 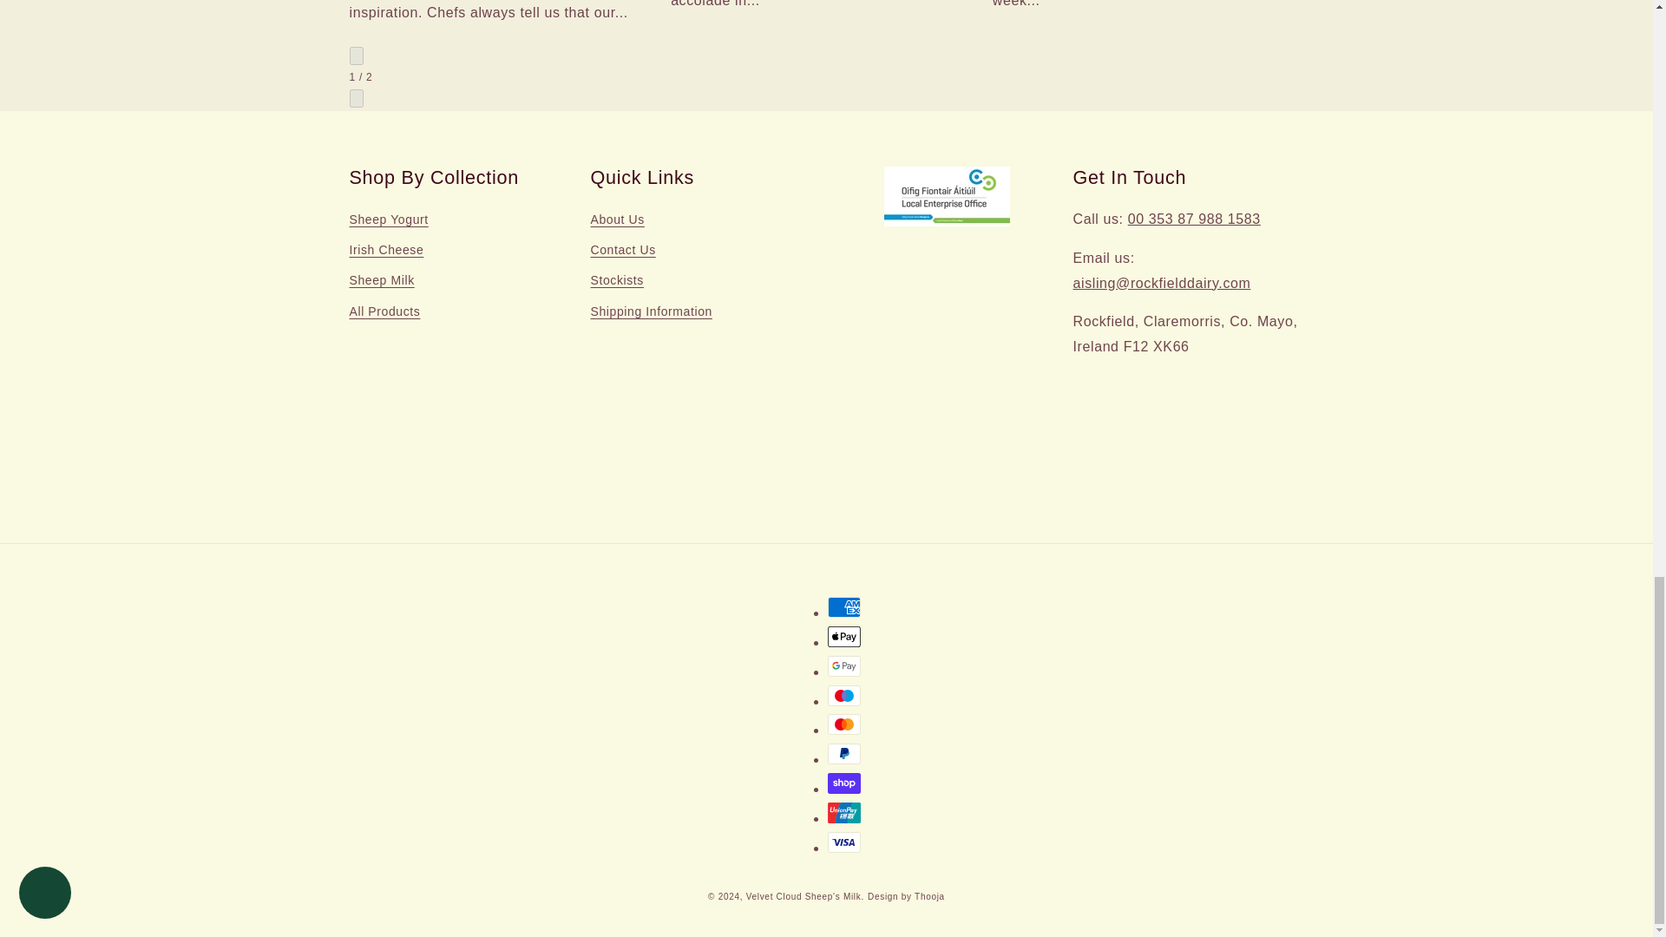 What do you see at coordinates (844, 637) in the screenshot?
I see `Apple Pay` at bounding box center [844, 637].